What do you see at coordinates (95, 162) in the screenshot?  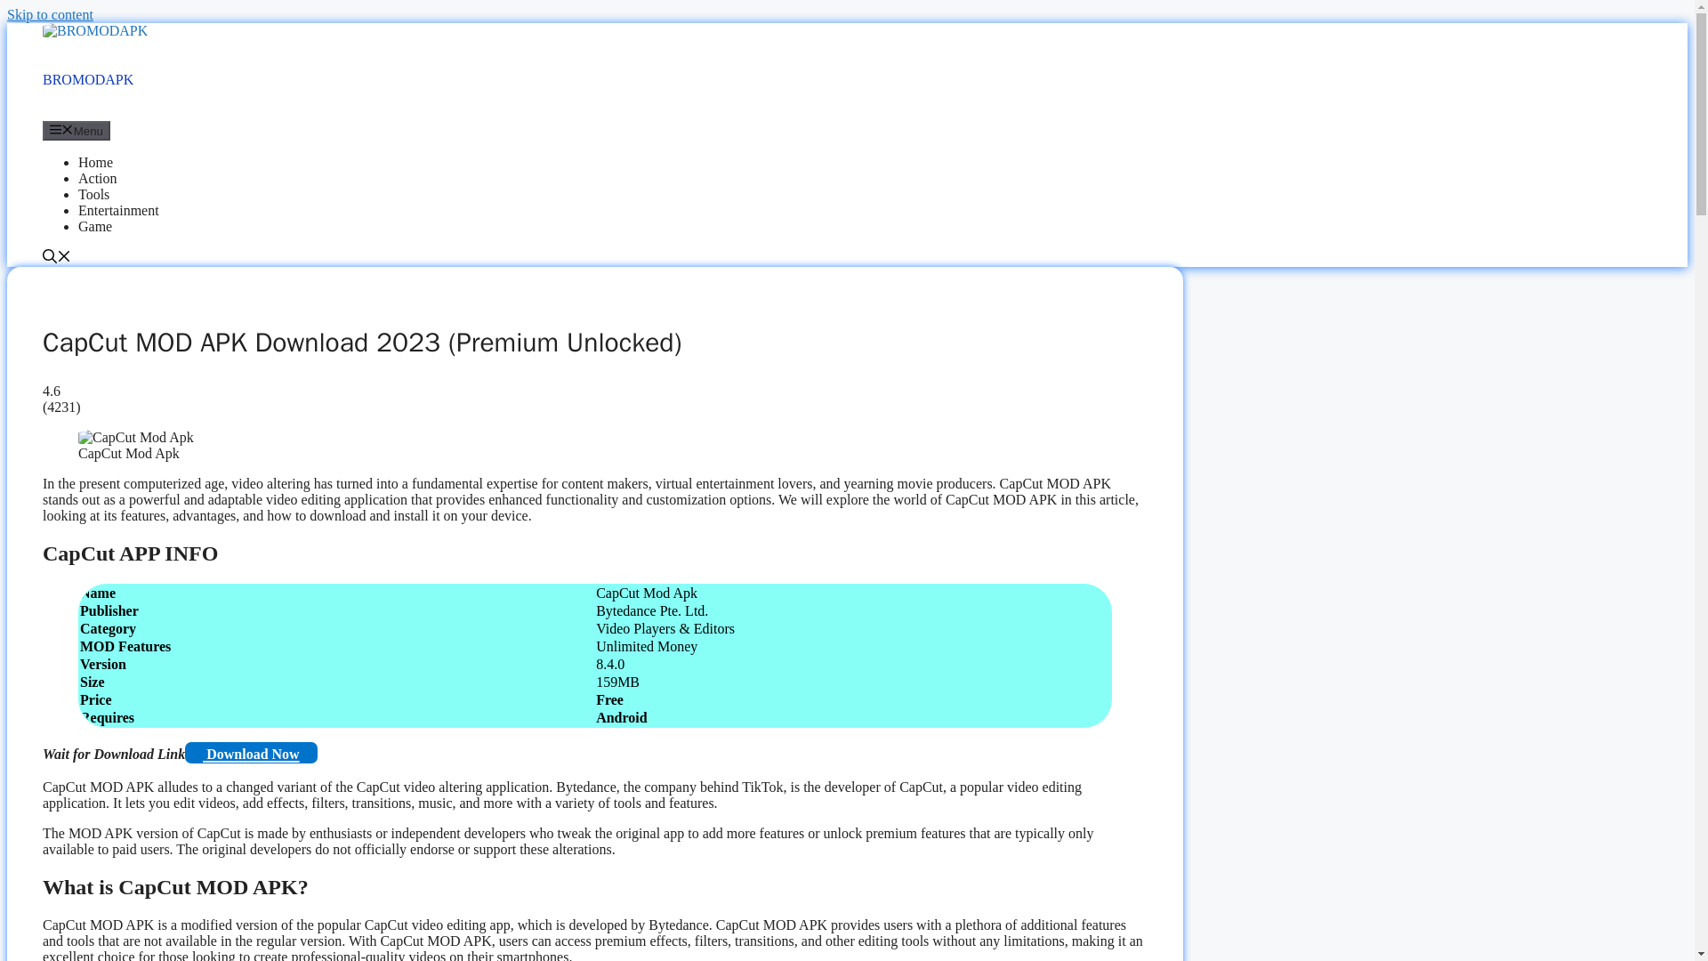 I see `Home` at bounding box center [95, 162].